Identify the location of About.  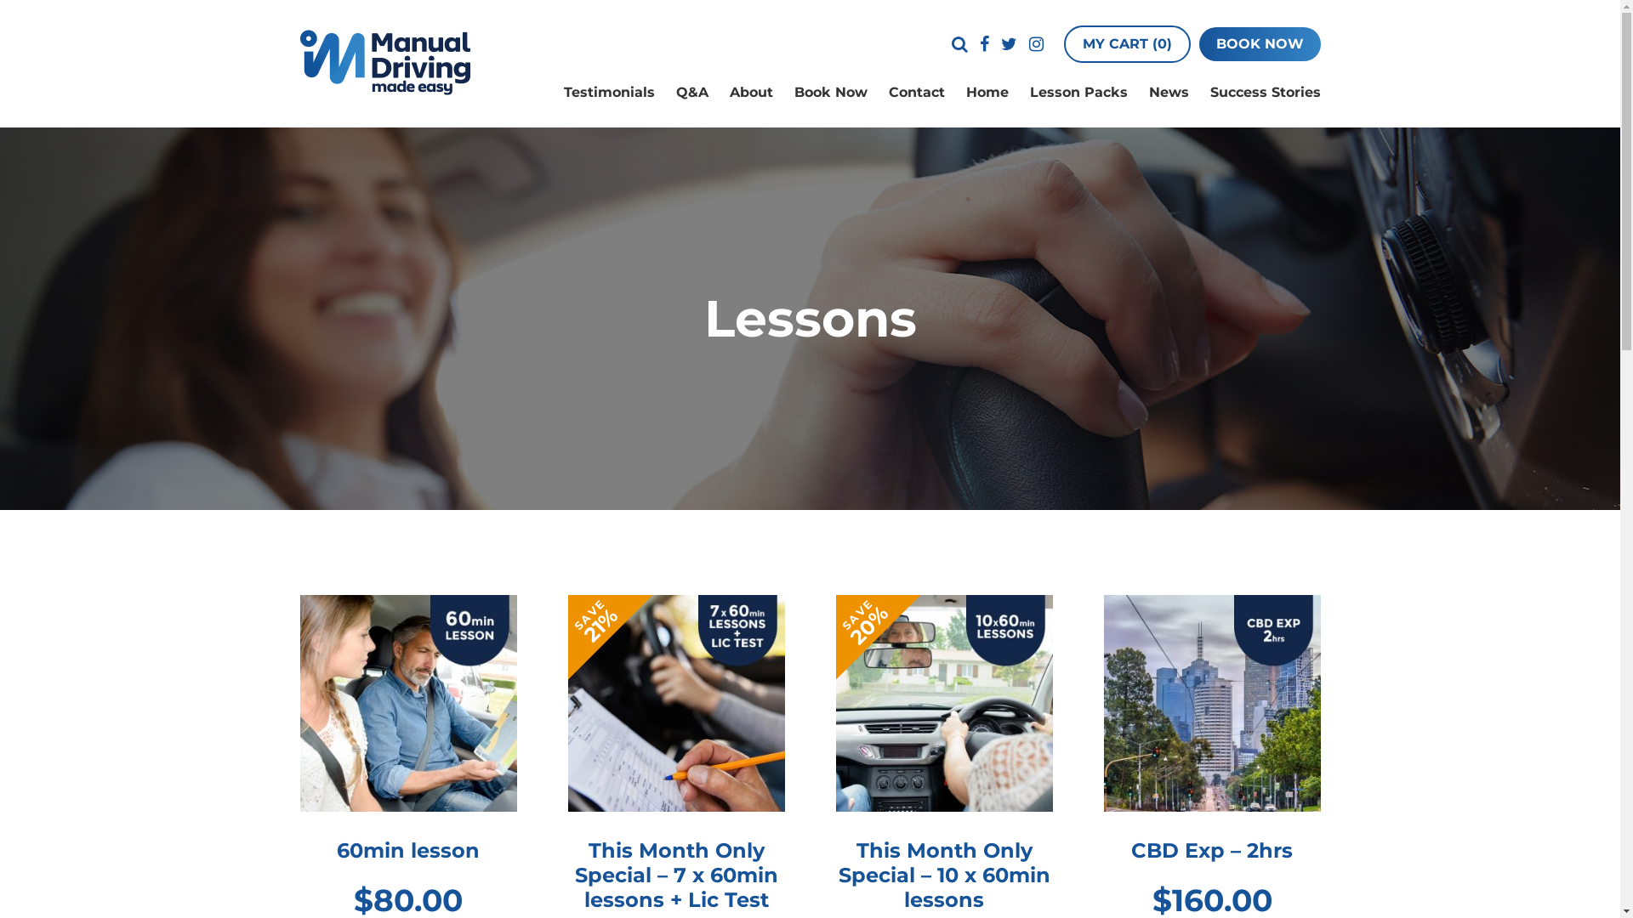
(752, 92).